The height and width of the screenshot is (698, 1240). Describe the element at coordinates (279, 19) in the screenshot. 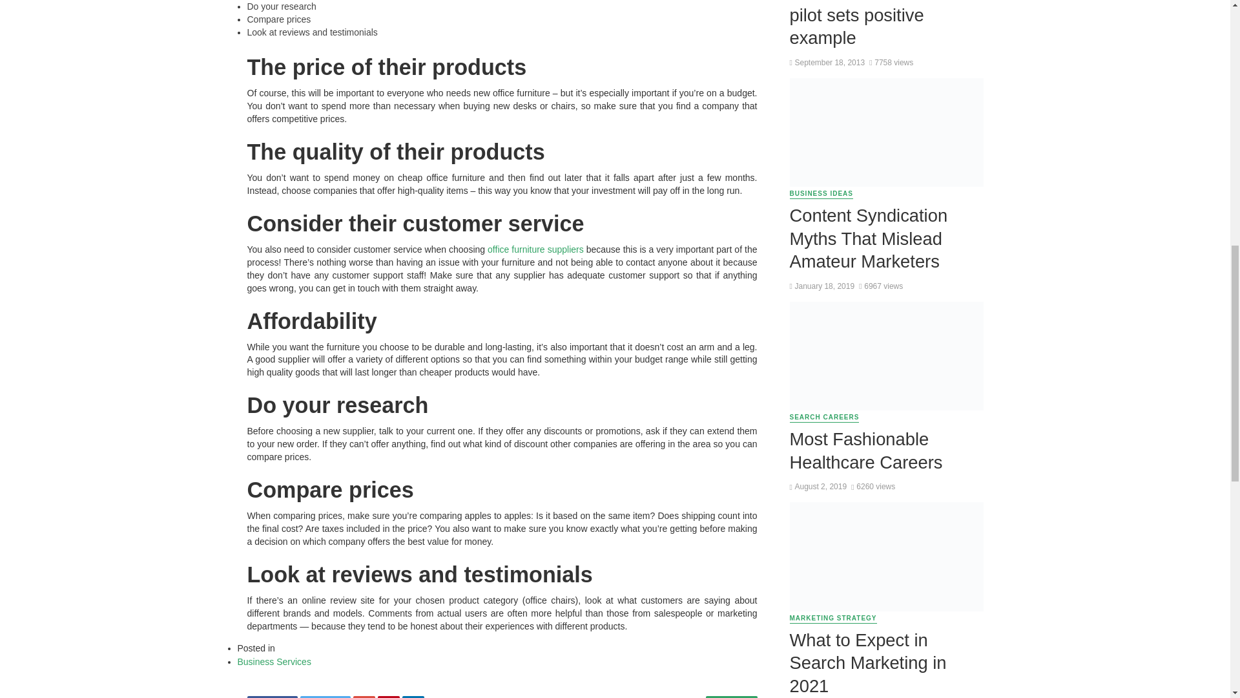

I see `Compare prices` at that location.